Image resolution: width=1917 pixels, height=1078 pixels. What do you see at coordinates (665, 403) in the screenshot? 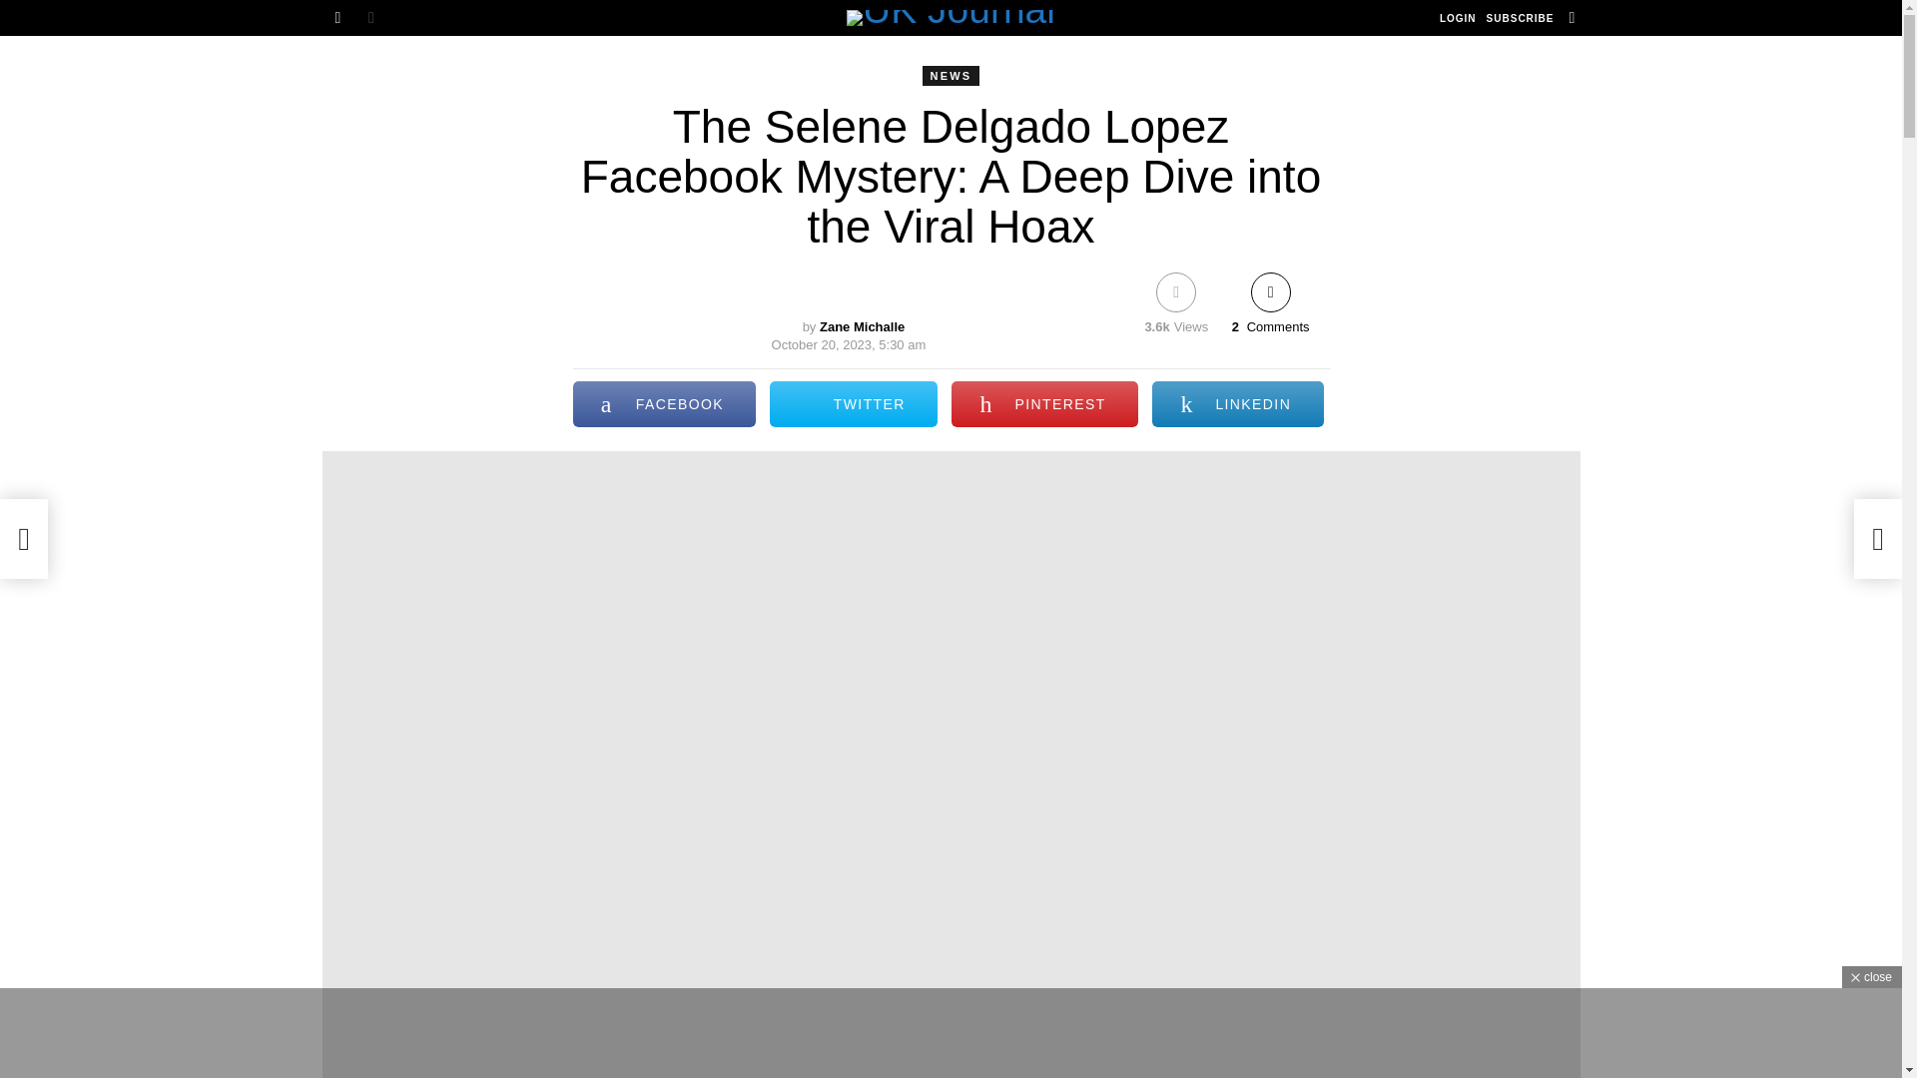
I see `Share on Facebook` at bounding box center [665, 403].